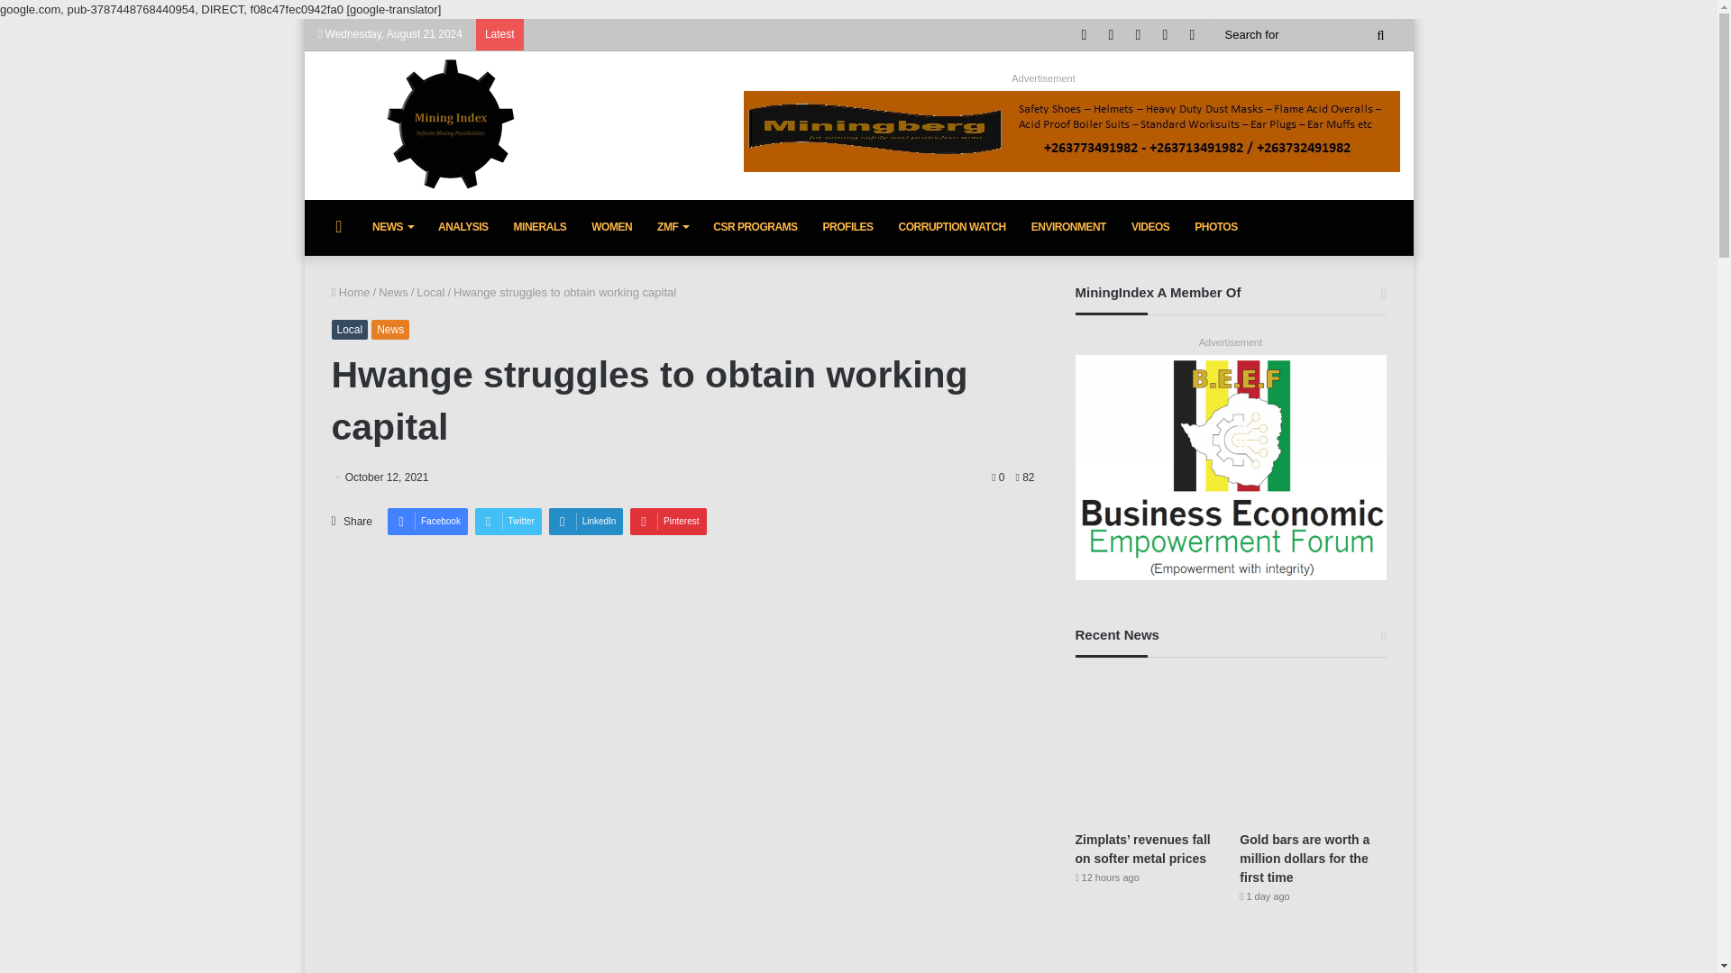  Describe the element at coordinates (1215, 227) in the screenshot. I see `PHOTOS` at that location.